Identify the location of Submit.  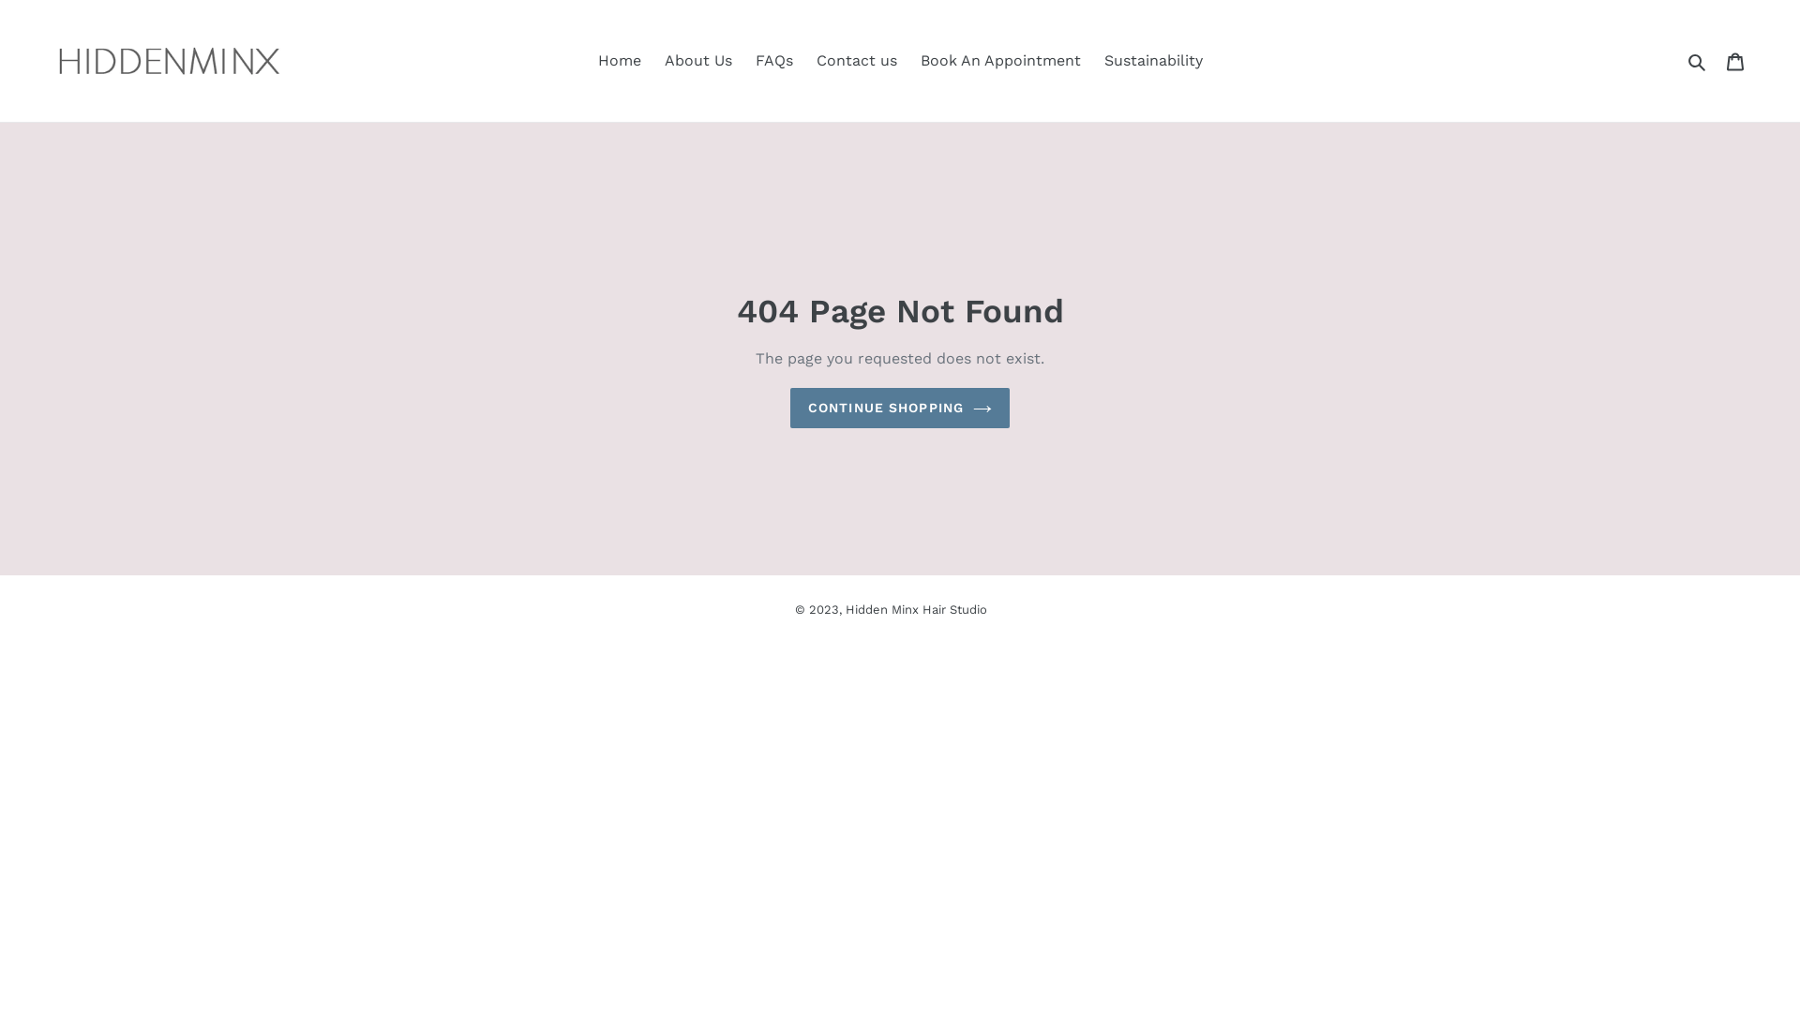
(1699, 61).